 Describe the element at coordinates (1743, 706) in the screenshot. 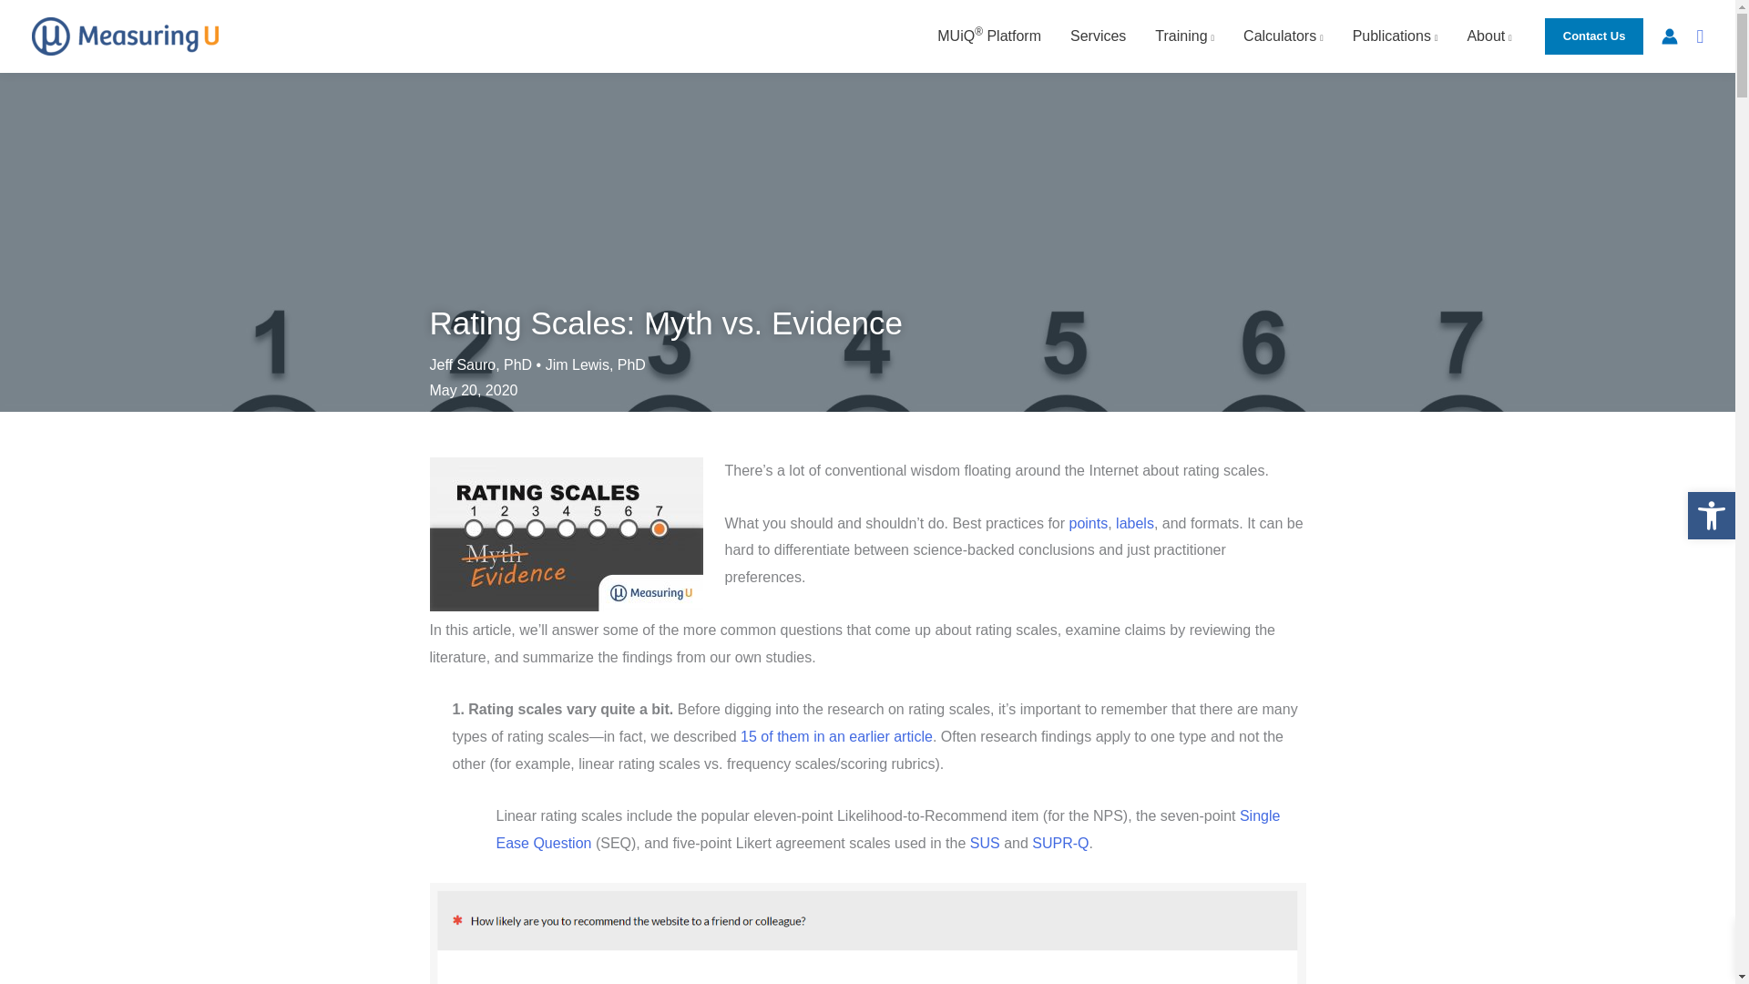

I see `Light Background` at that location.